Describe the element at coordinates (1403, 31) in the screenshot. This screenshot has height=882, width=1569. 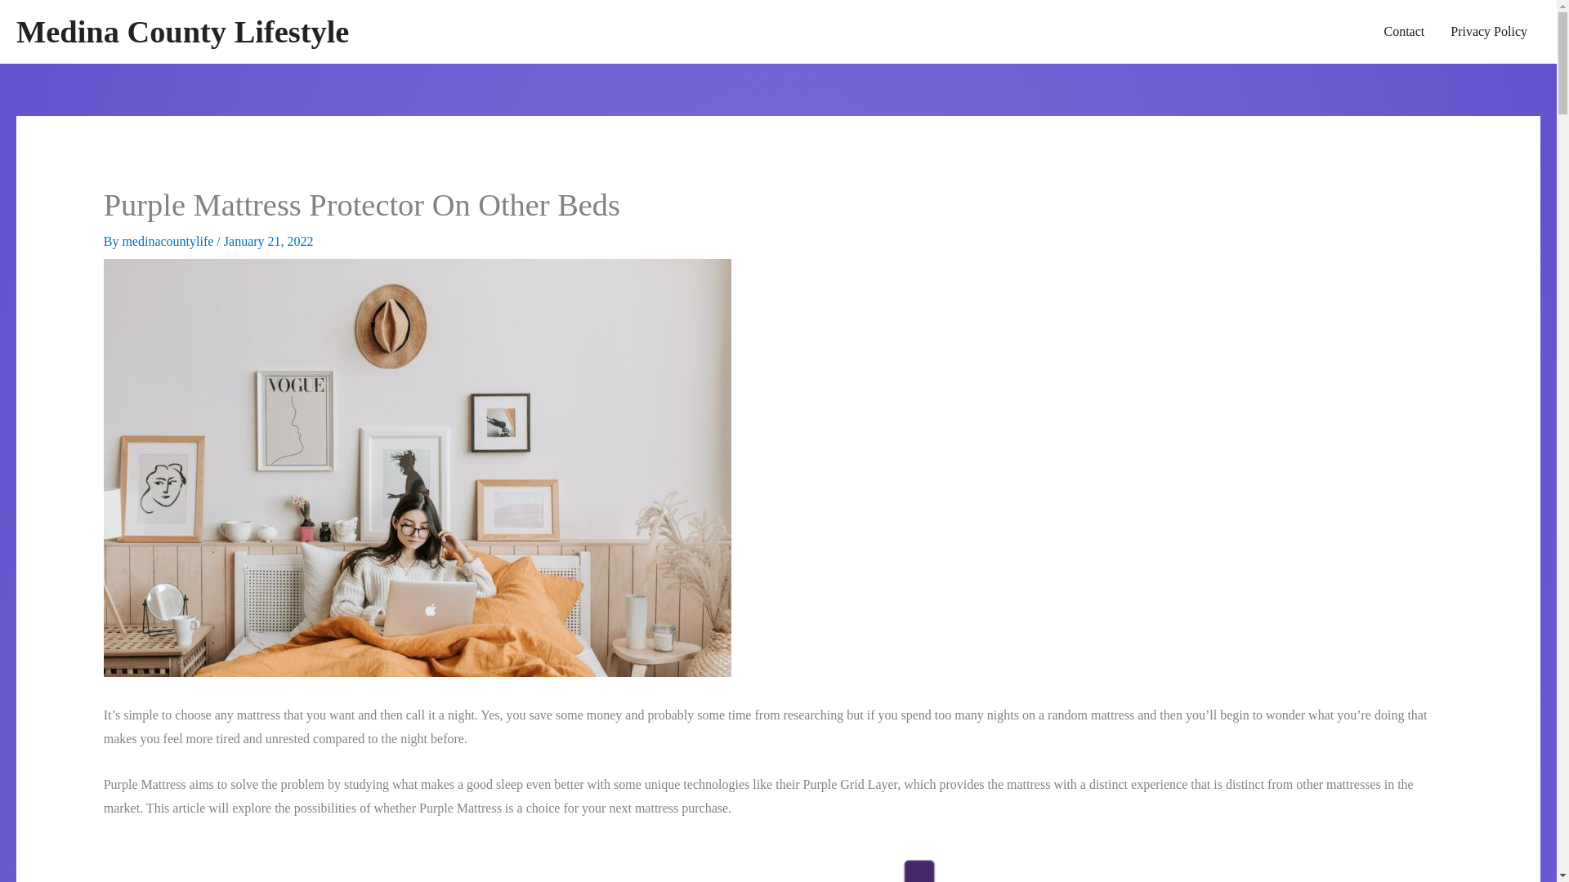
I see `Contact` at that location.